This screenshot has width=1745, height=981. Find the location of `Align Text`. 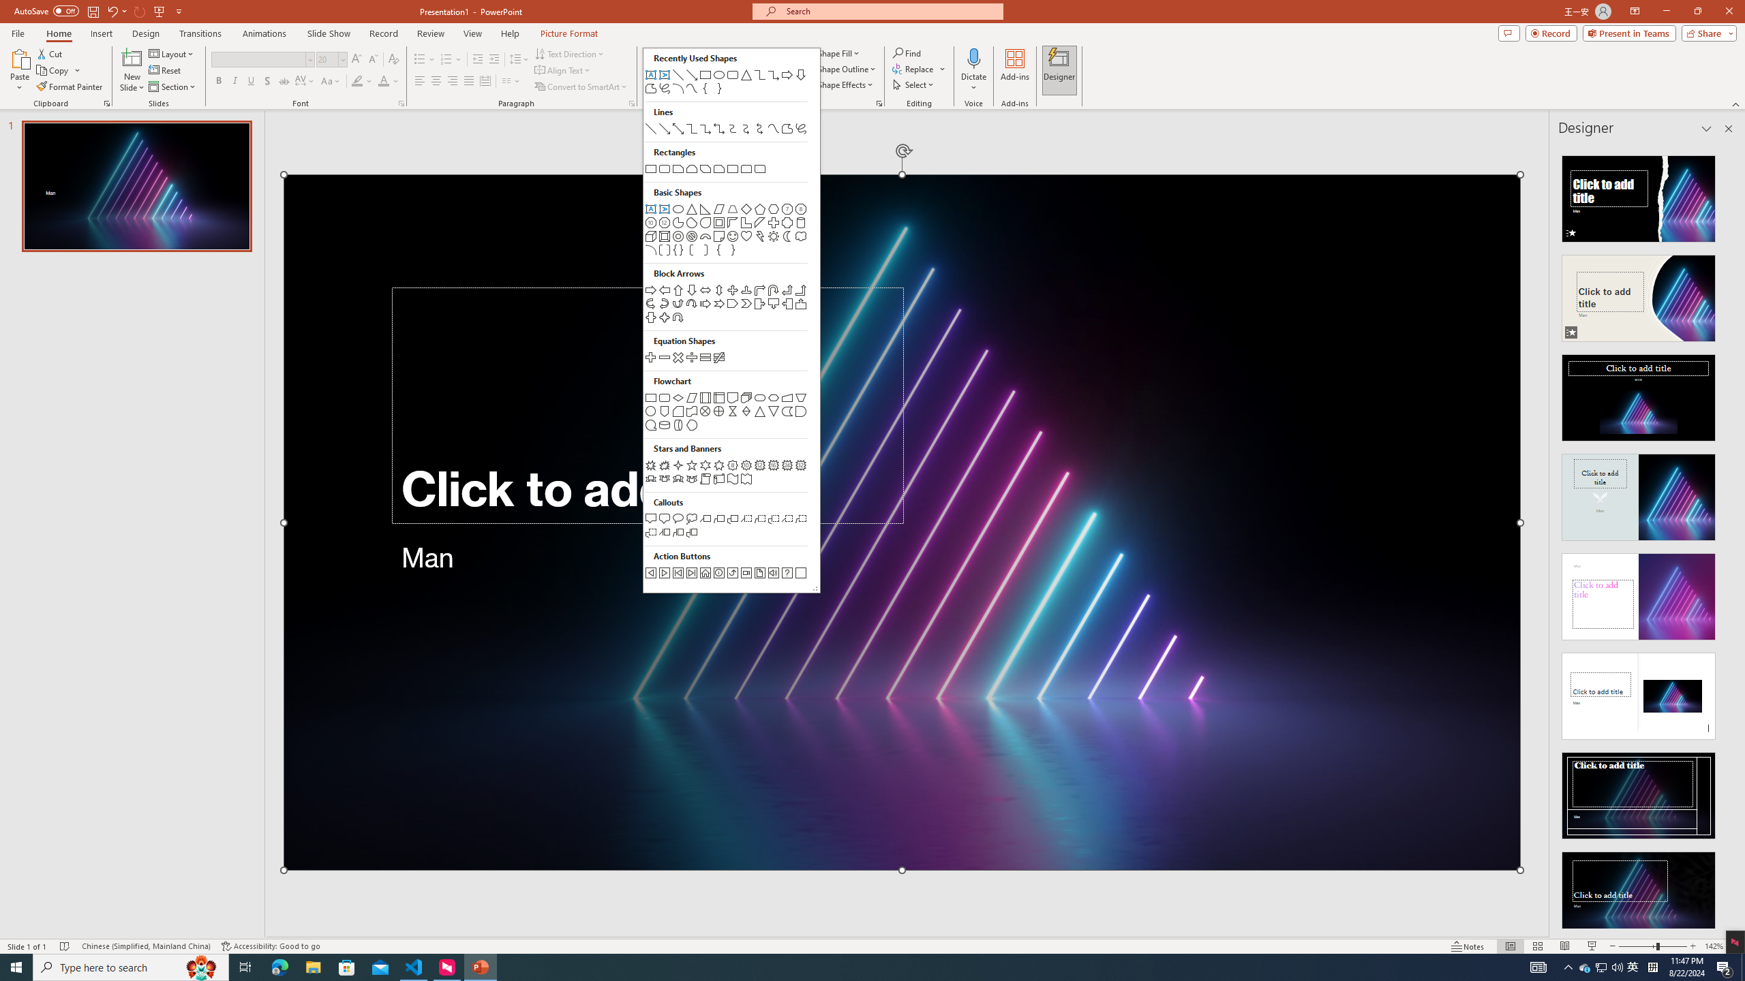

Align Text is located at coordinates (563, 71).